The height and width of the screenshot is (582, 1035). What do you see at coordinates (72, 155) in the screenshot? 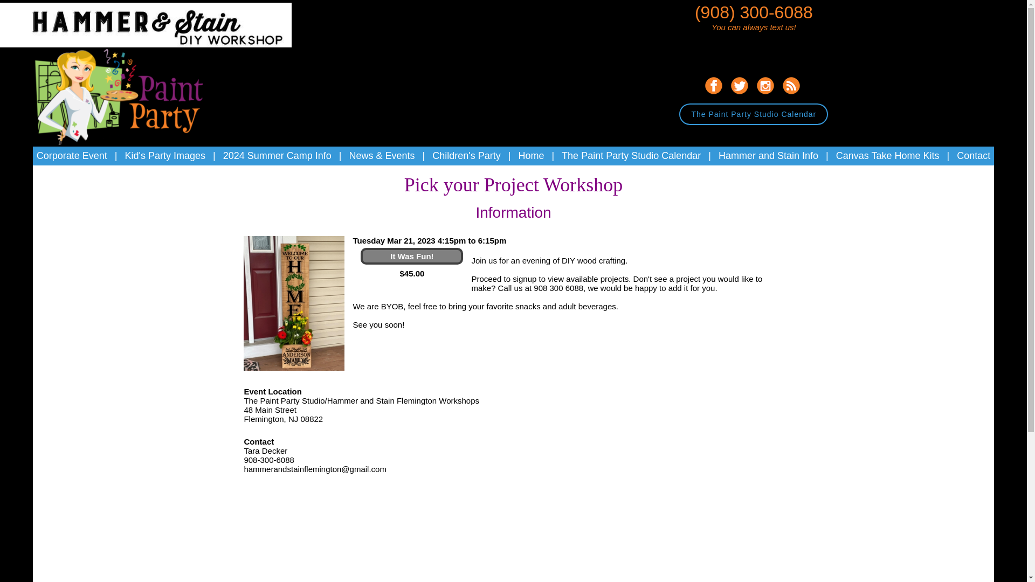
I see `Corporate Event` at bounding box center [72, 155].